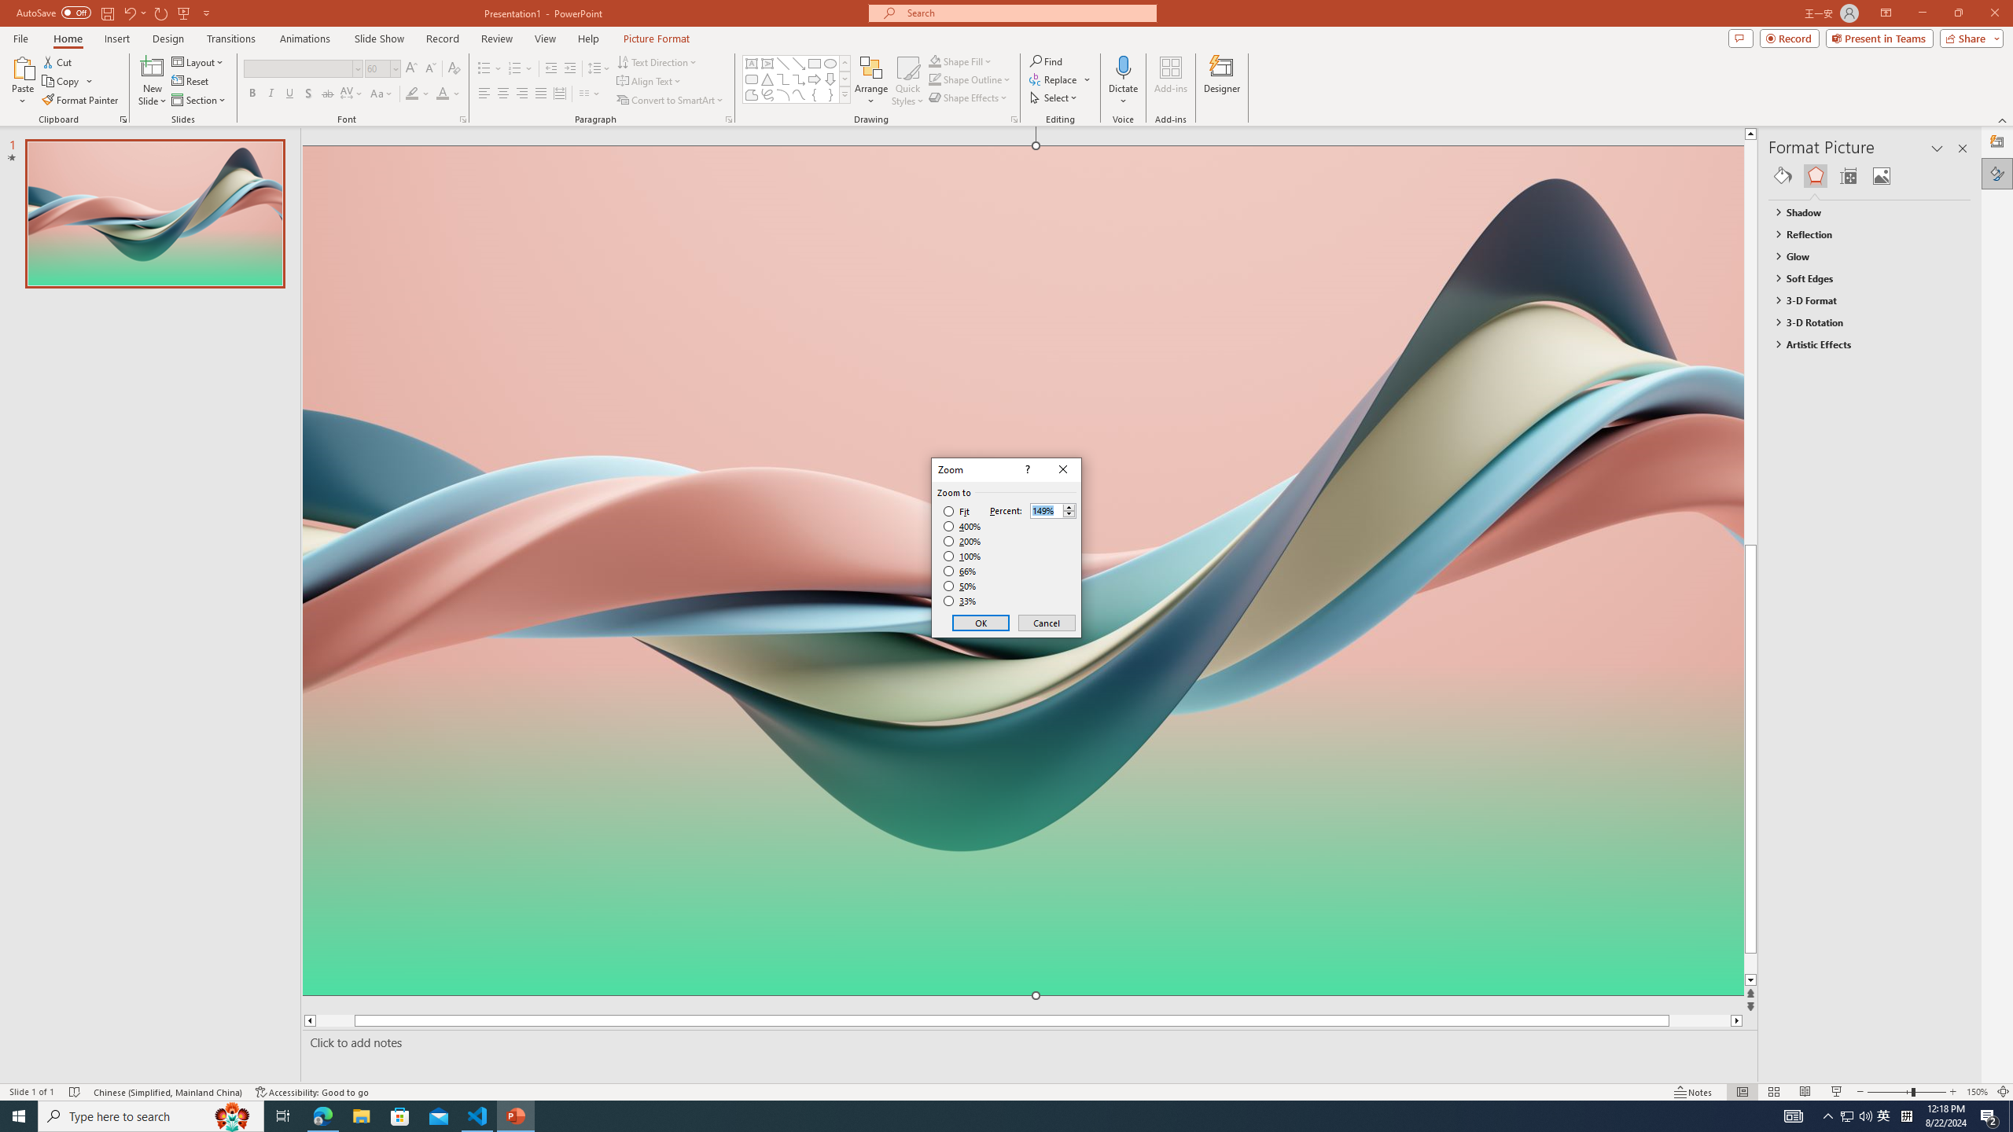  What do you see at coordinates (962, 556) in the screenshot?
I see `Shape Outline` at bounding box center [962, 556].